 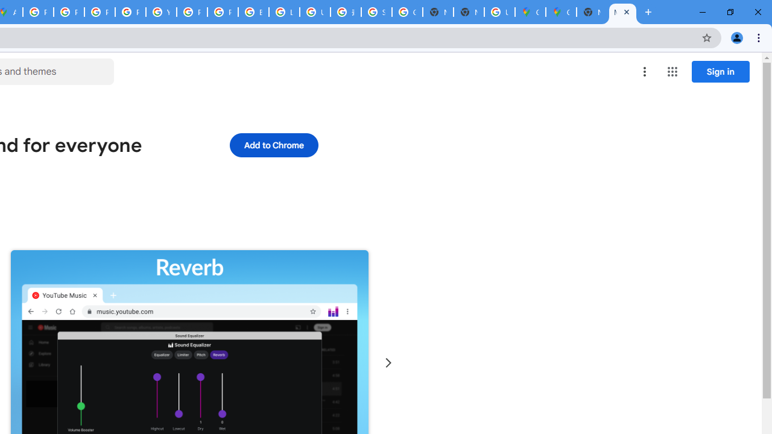 I want to click on More options menu, so click(x=645, y=71).